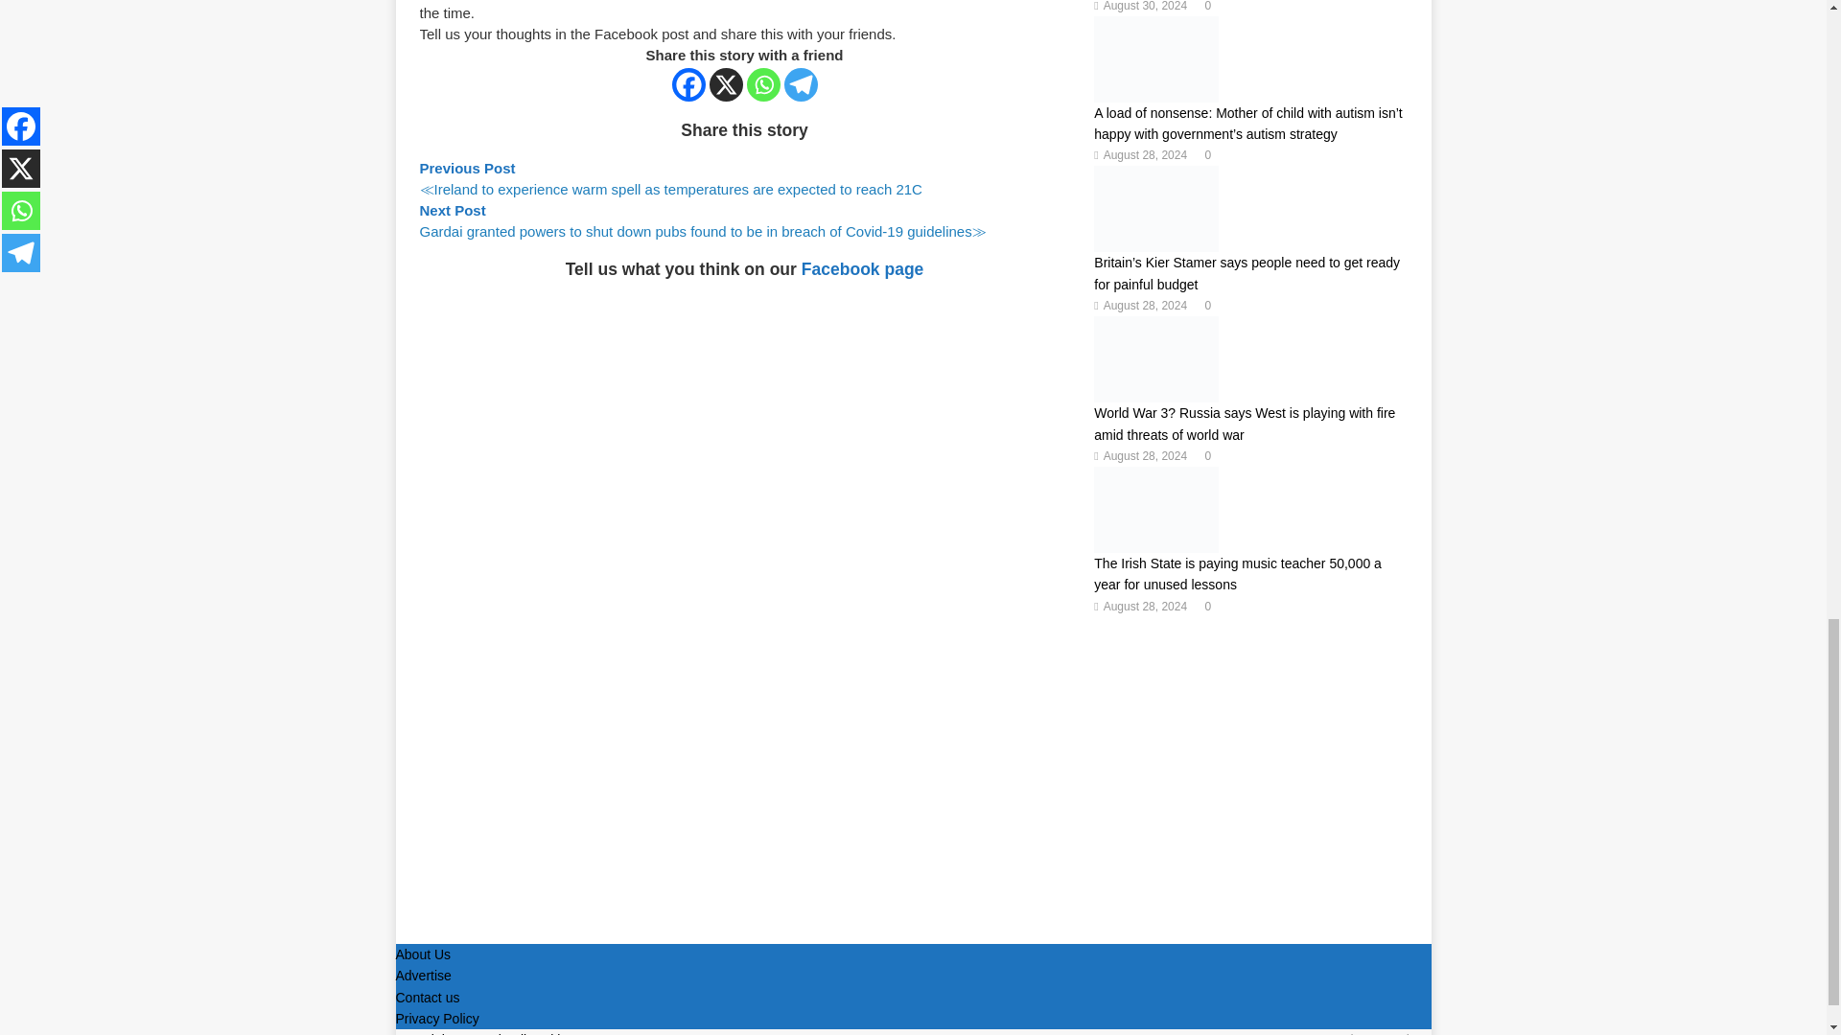 The height and width of the screenshot is (1035, 1841). I want to click on Whatsapp, so click(763, 84).